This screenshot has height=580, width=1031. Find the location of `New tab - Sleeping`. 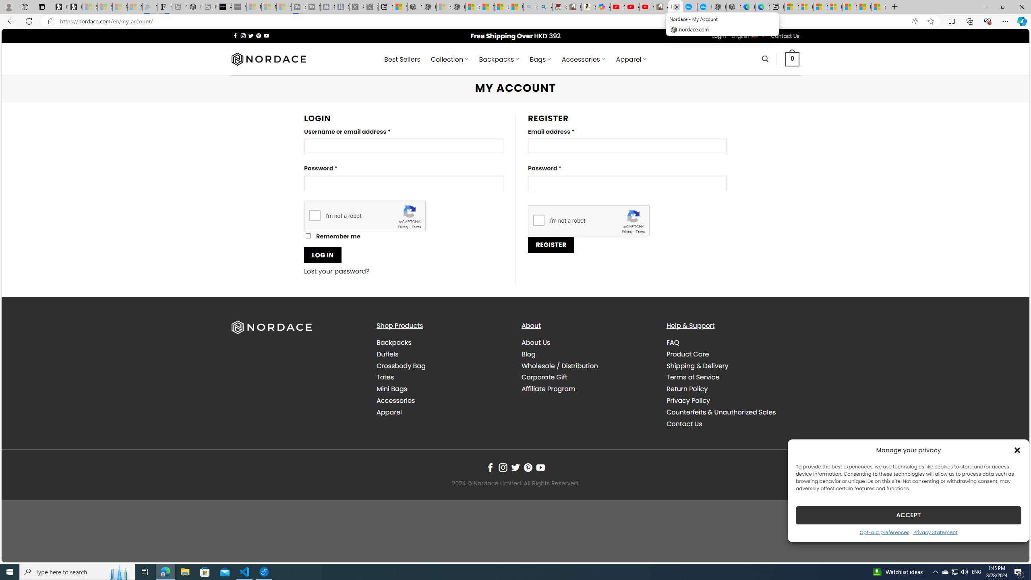

New tab - Sleeping is located at coordinates (209, 7).